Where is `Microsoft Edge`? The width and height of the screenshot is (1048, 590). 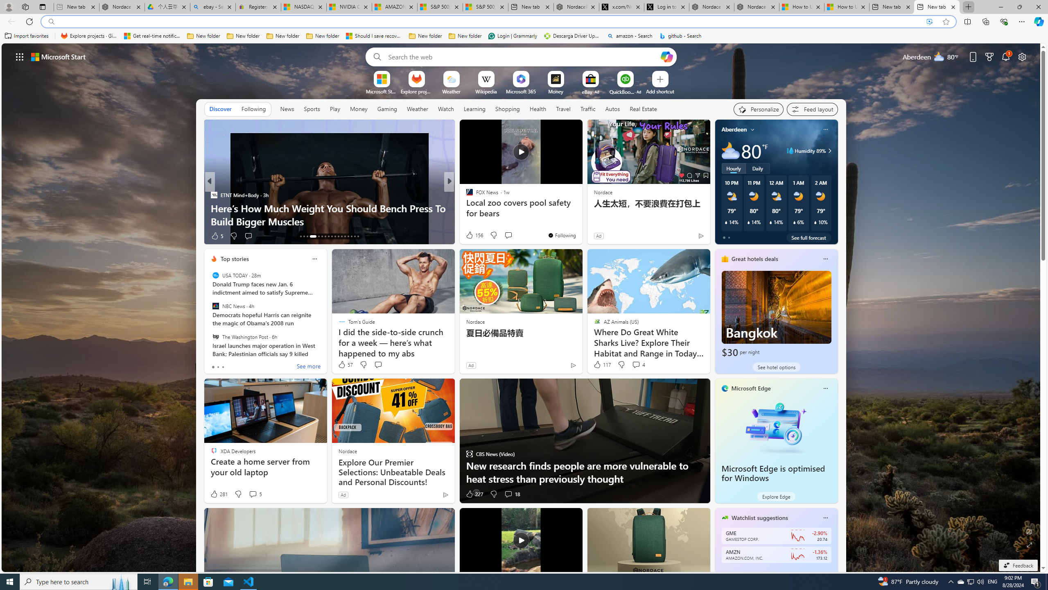
Microsoft Edge is located at coordinates (751, 388).